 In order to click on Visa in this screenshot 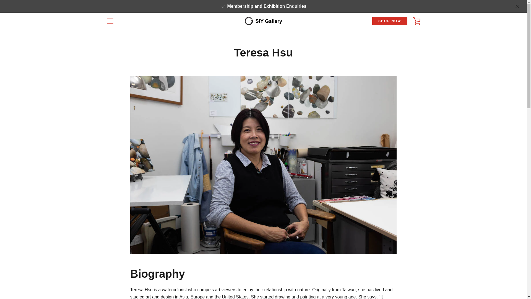, I will do `click(416, 284)`.